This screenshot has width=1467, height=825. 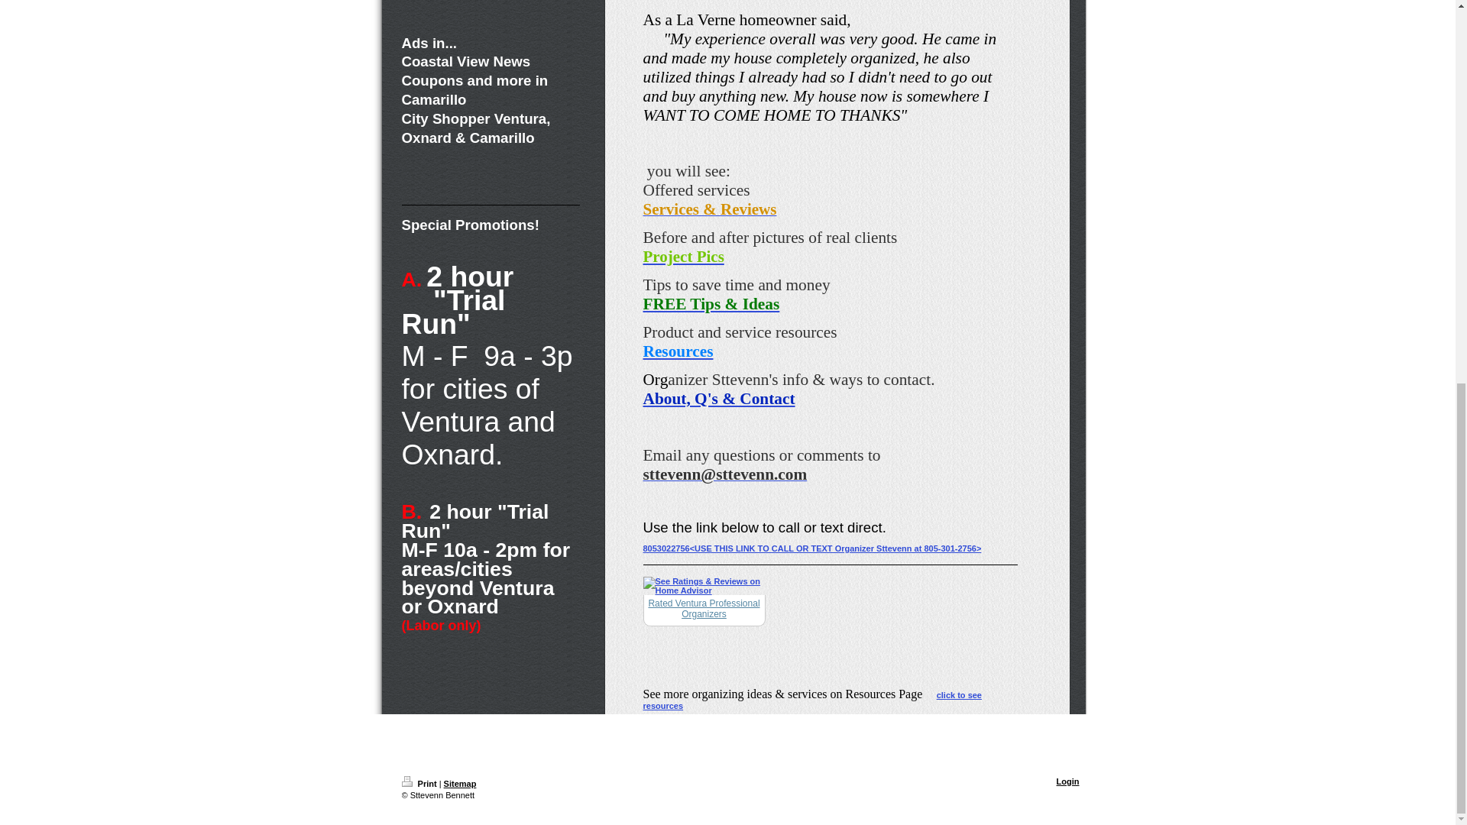 What do you see at coordinates (420, 784) in the screenshot?
I see `Print` at bounding box center [420, 784].